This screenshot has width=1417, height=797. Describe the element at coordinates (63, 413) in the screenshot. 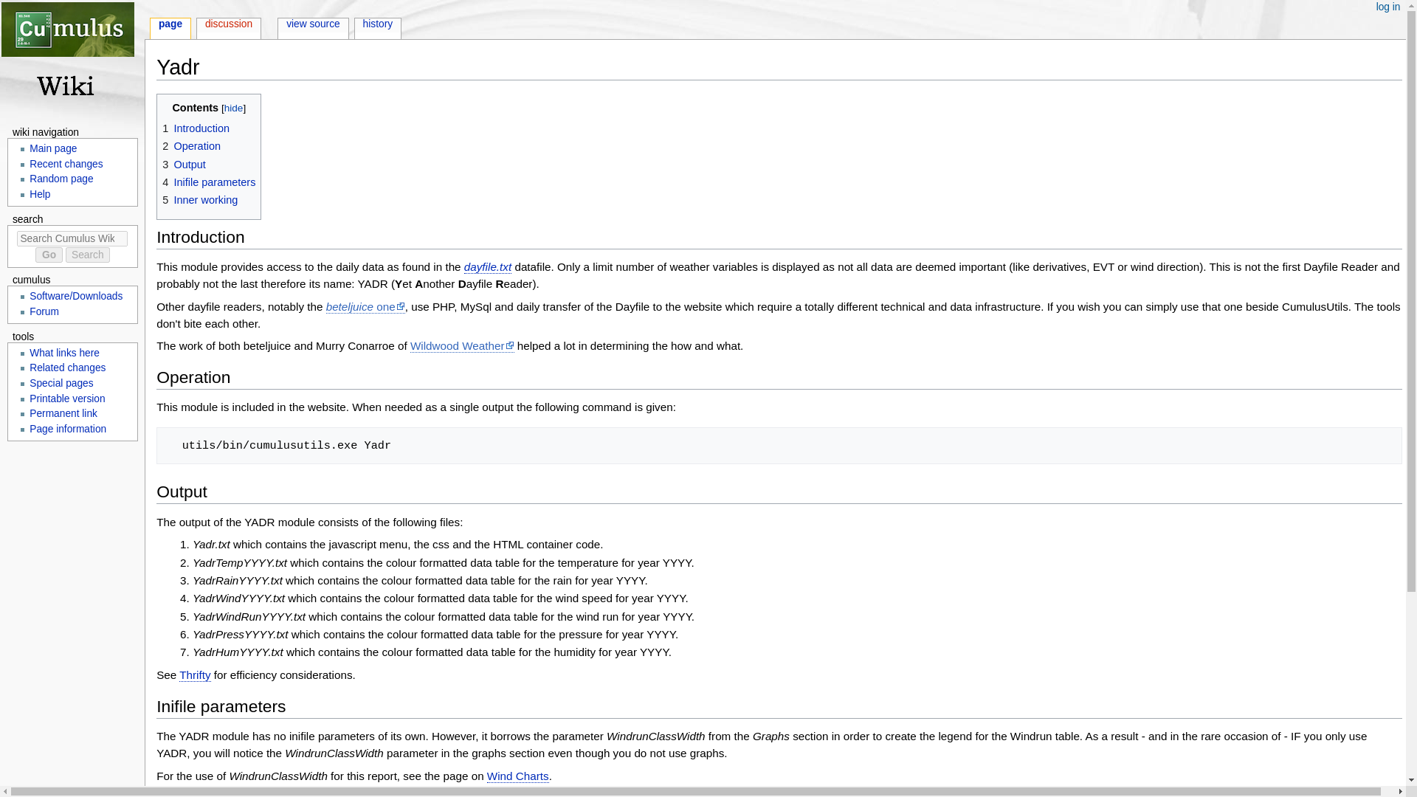

I see `Permanent link` at that location.